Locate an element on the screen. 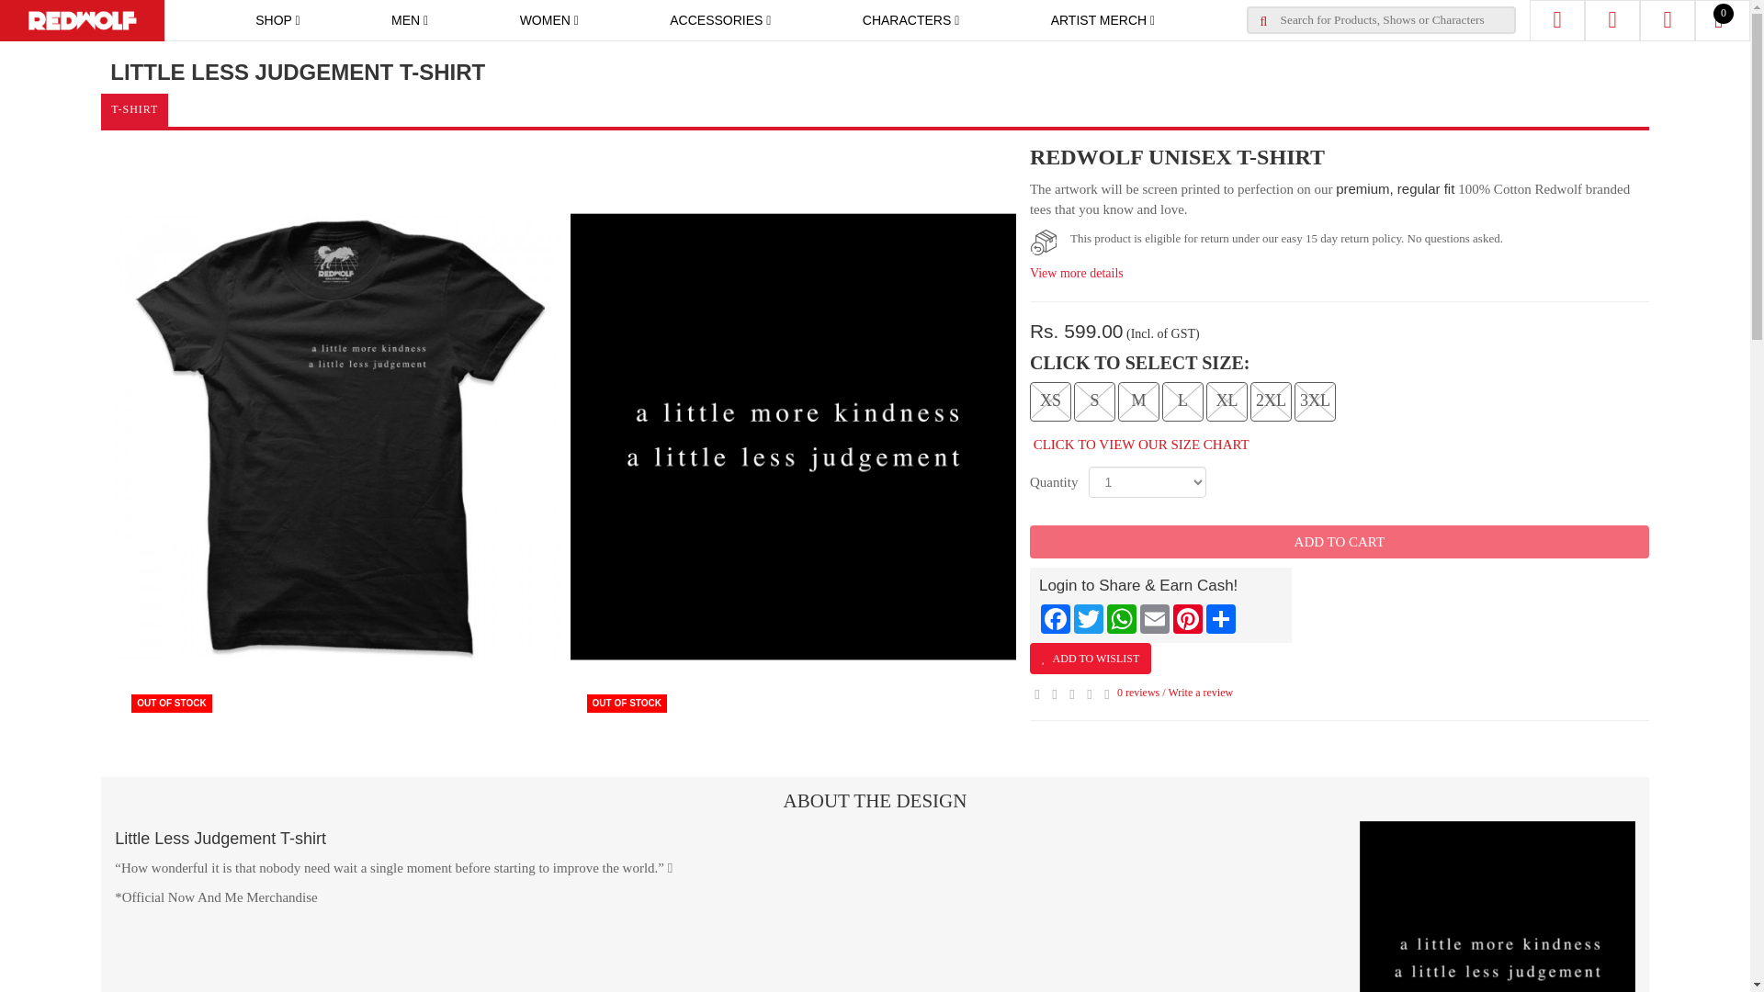 The width and height of the screenshot is (1764, 992). 464918 is located at coordinates (1312, 399).